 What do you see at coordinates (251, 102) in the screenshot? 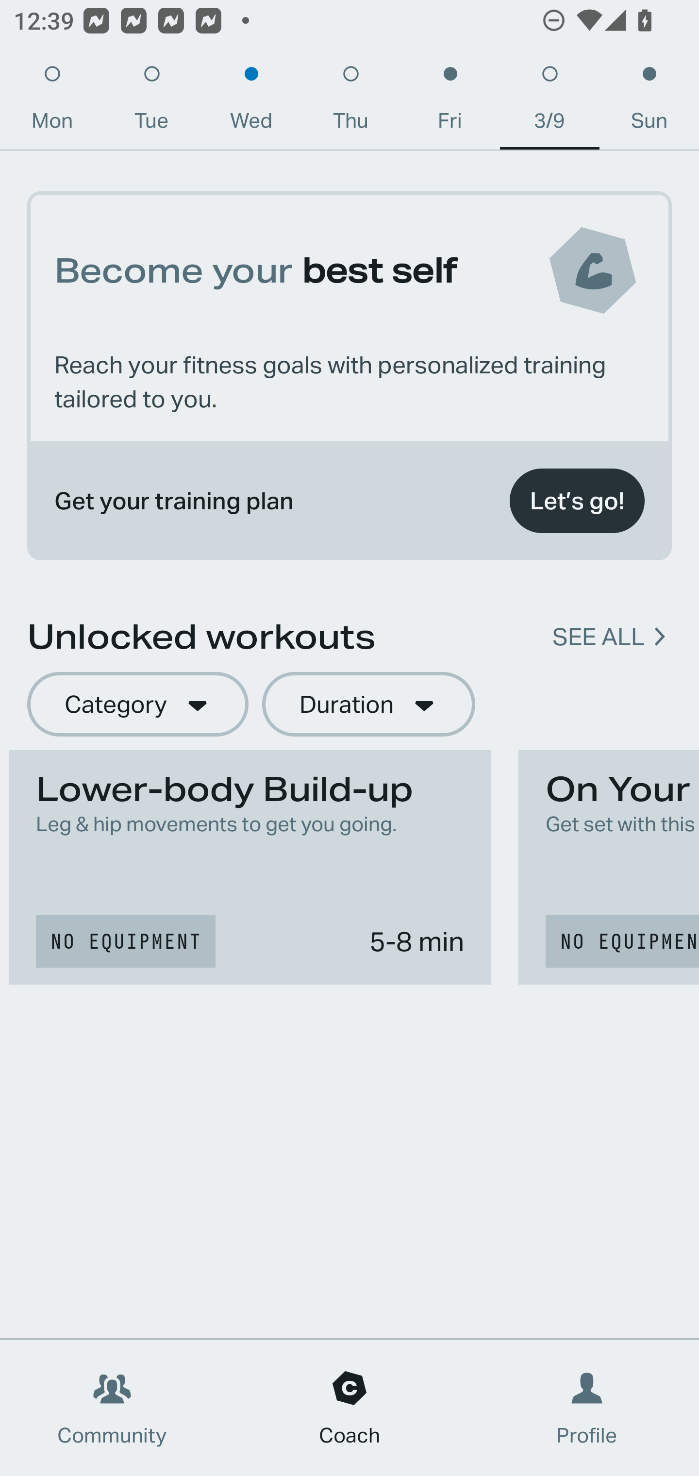
I see `Wed` at bounding box center [251, 102].